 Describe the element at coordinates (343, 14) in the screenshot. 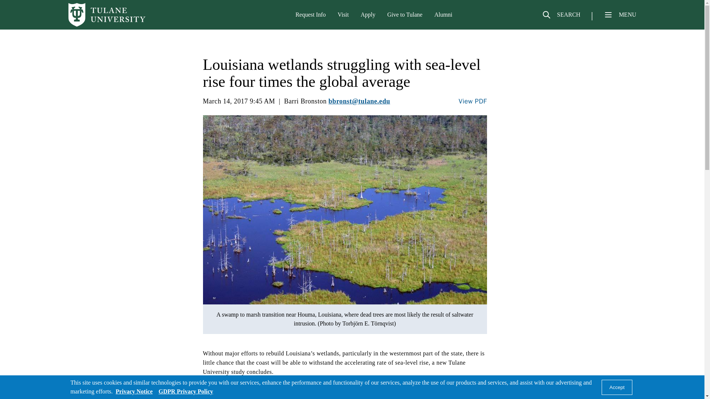

I see `Visit` at that location.